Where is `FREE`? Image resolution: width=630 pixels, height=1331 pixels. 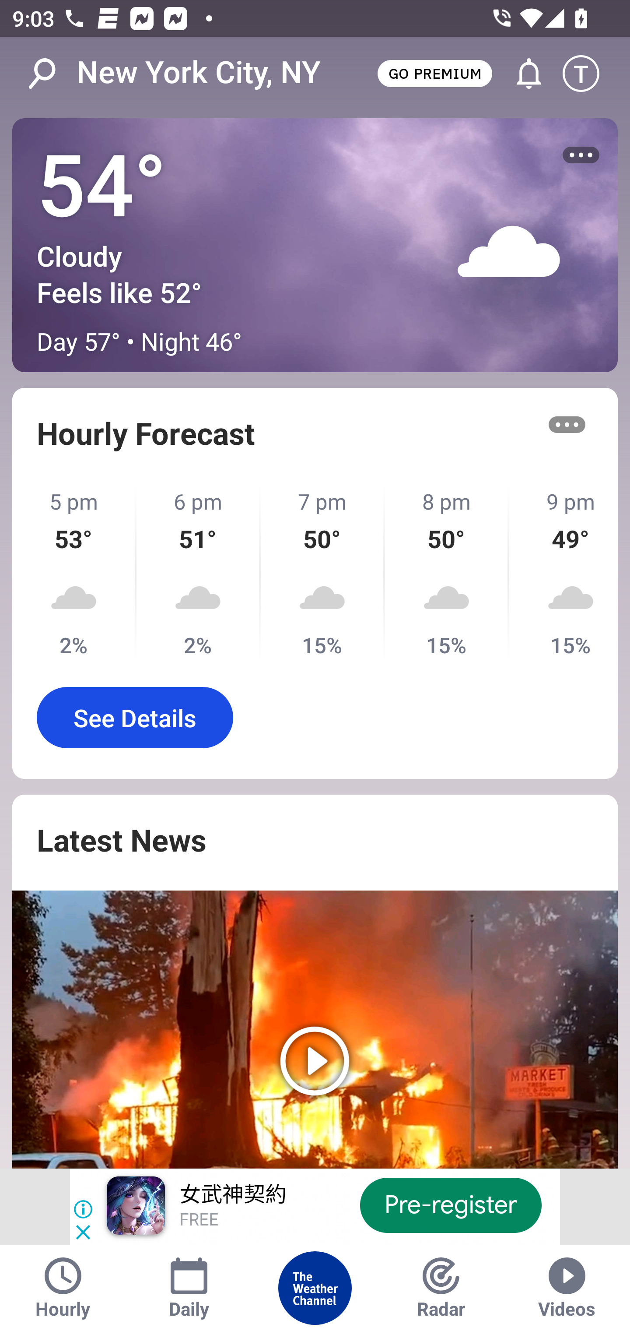 FREE is located at coordinates (199, 1221).